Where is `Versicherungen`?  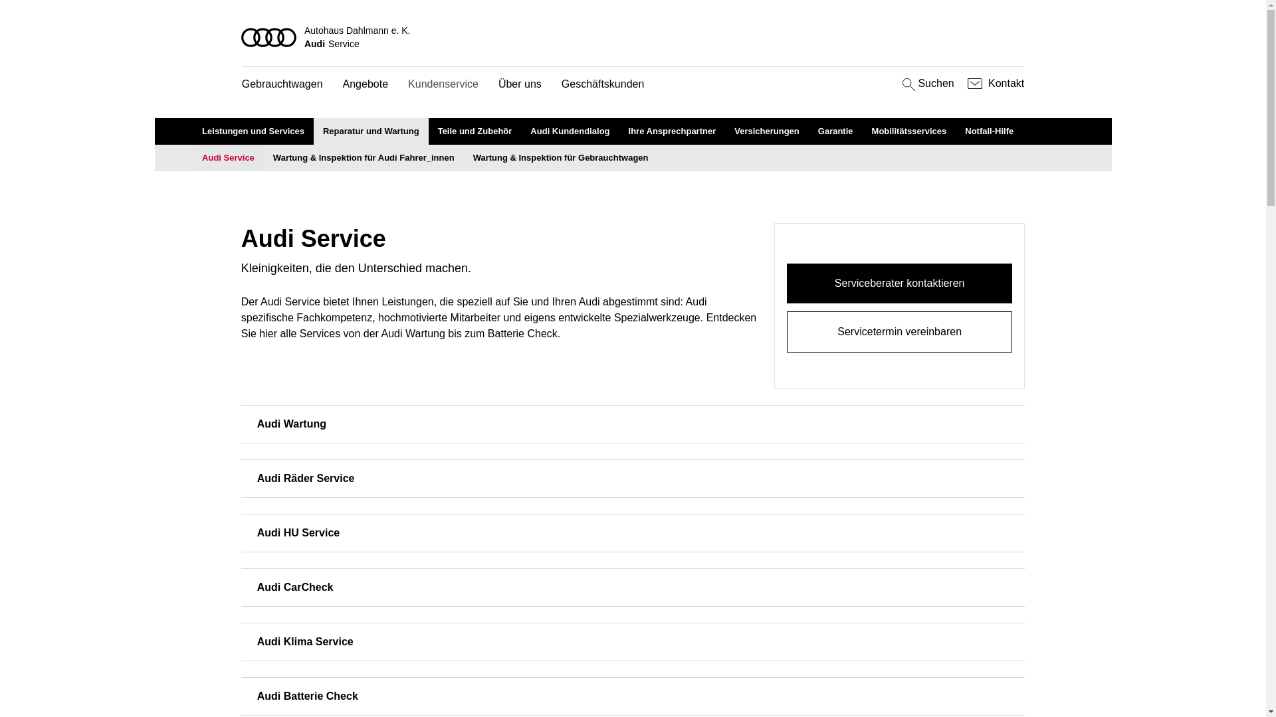 Versicherungen is located at coordinates (767, 131).